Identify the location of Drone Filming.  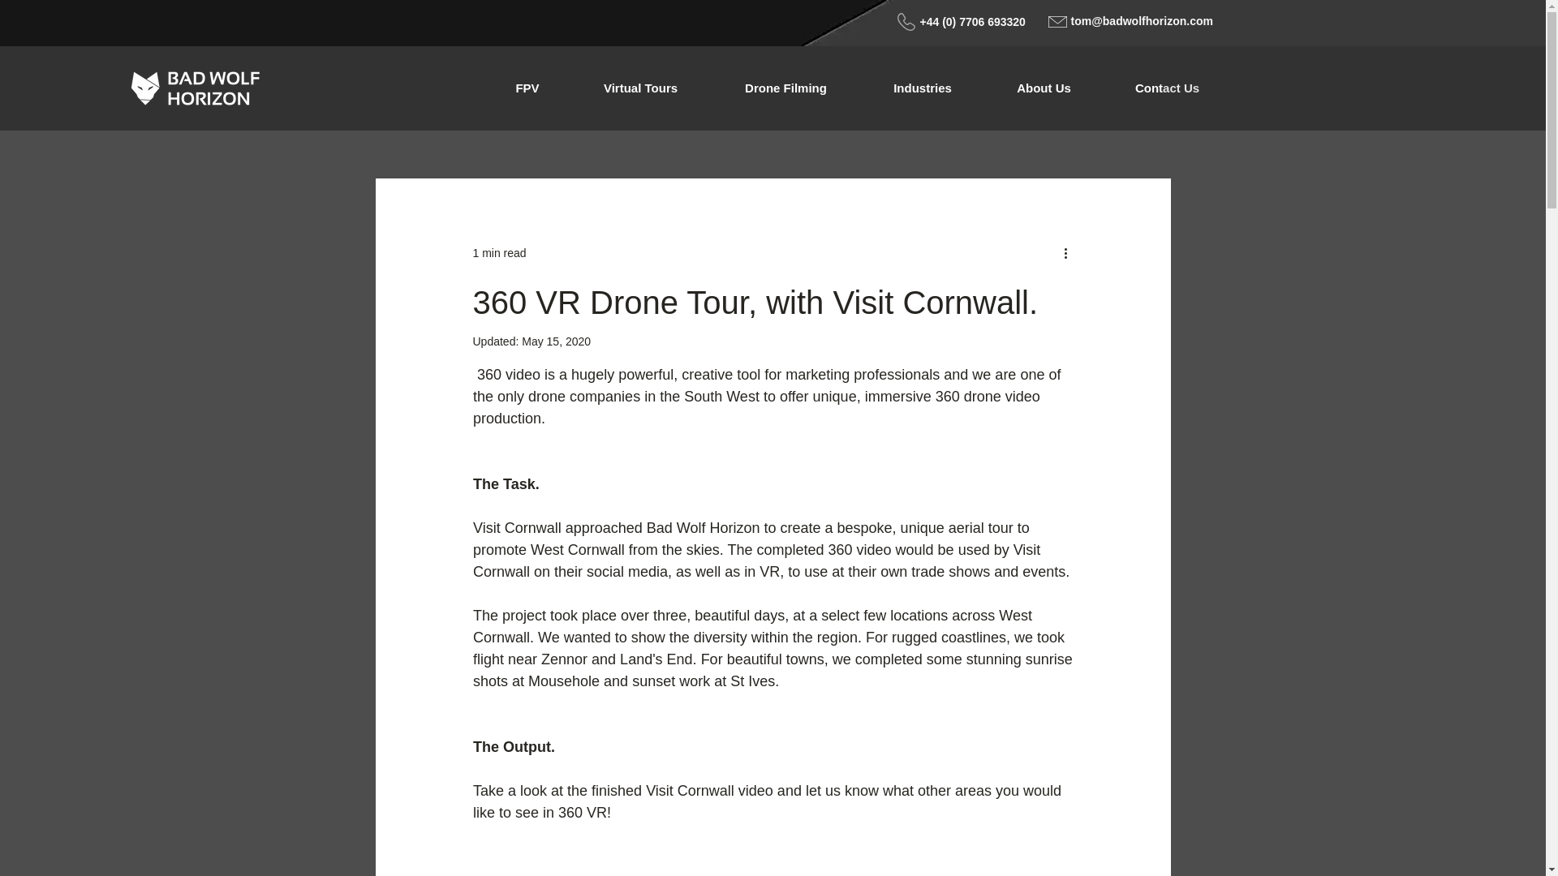
(785, 88).